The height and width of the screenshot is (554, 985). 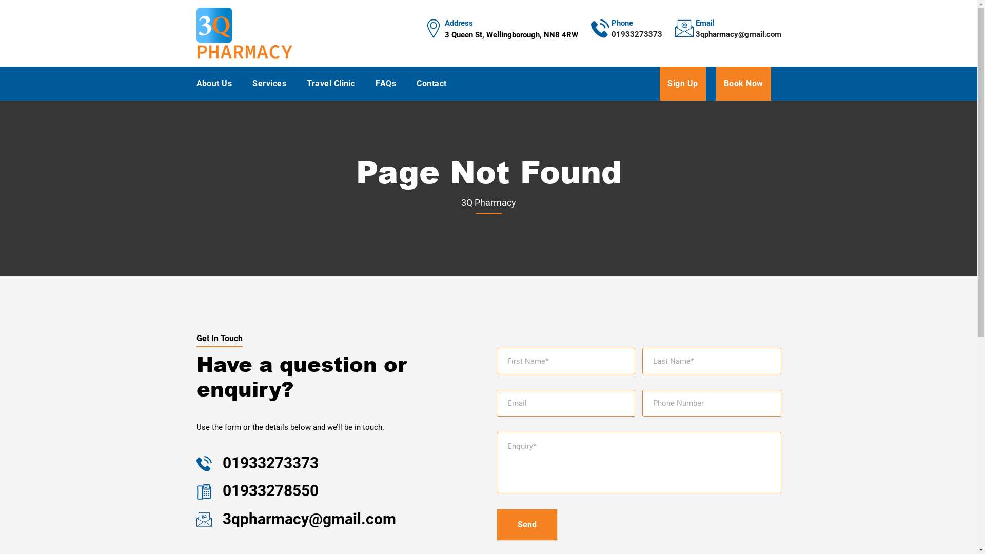 I want to click on 01933273373, so click(x=268, y=463).